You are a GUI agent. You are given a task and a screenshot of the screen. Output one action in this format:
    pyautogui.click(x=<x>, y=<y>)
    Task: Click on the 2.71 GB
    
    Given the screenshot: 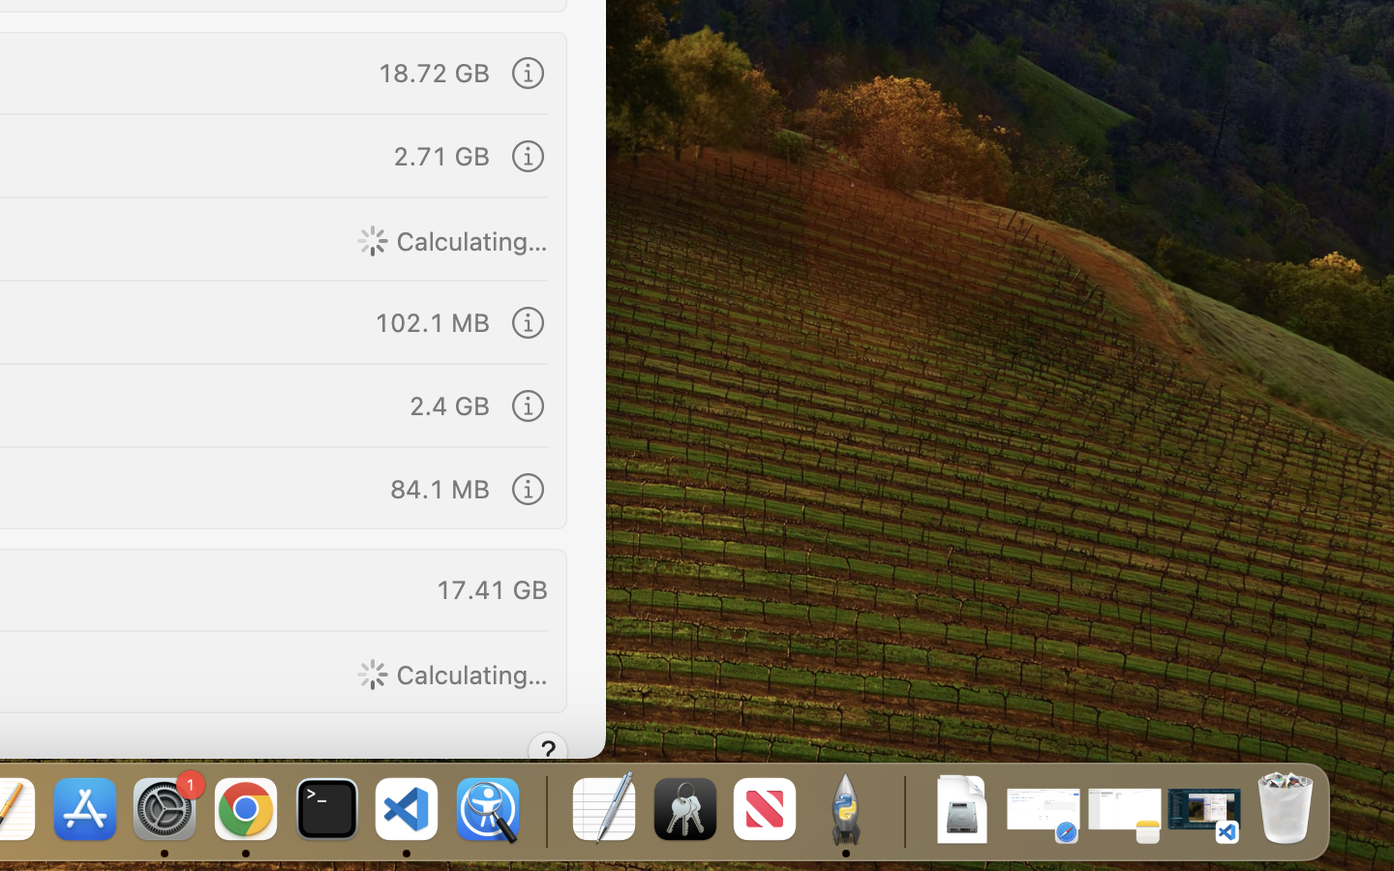 What is the action you would take?
    pyautogui.click(x=441, y=155)
    